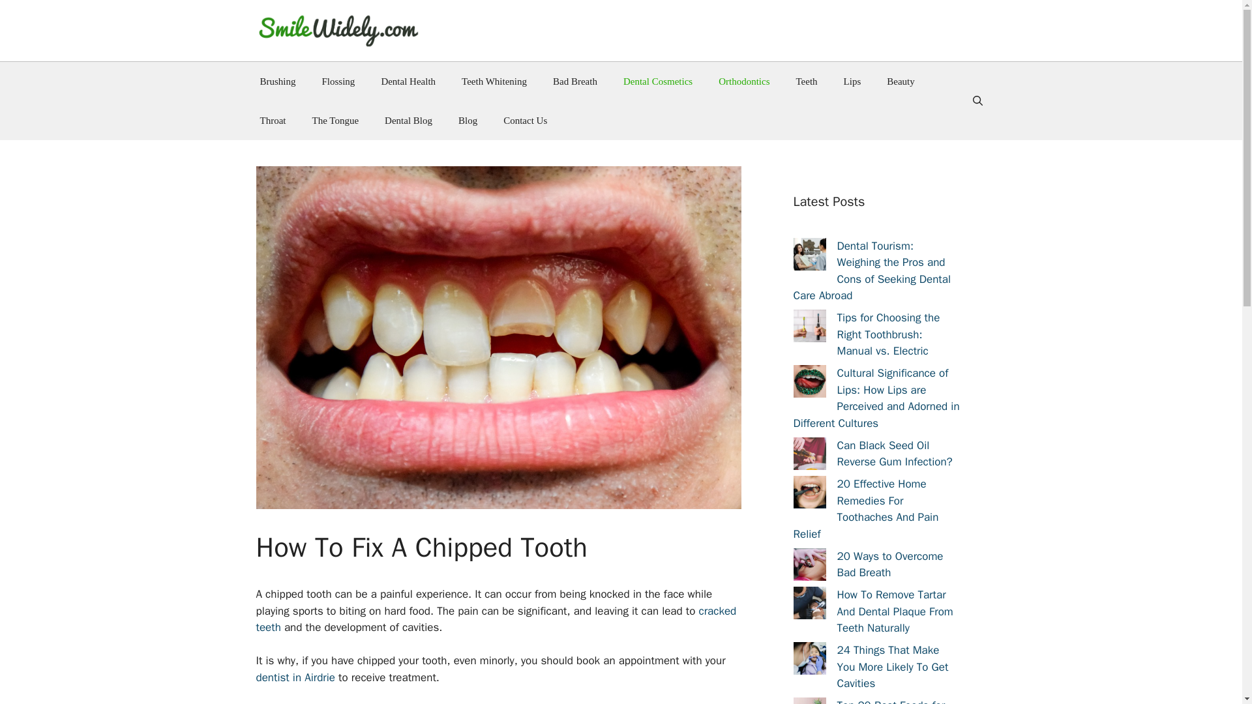  What do you see at coordinates (338, 81) in the screenshot?
I see `Flossing` at bounding box center [338, 81].